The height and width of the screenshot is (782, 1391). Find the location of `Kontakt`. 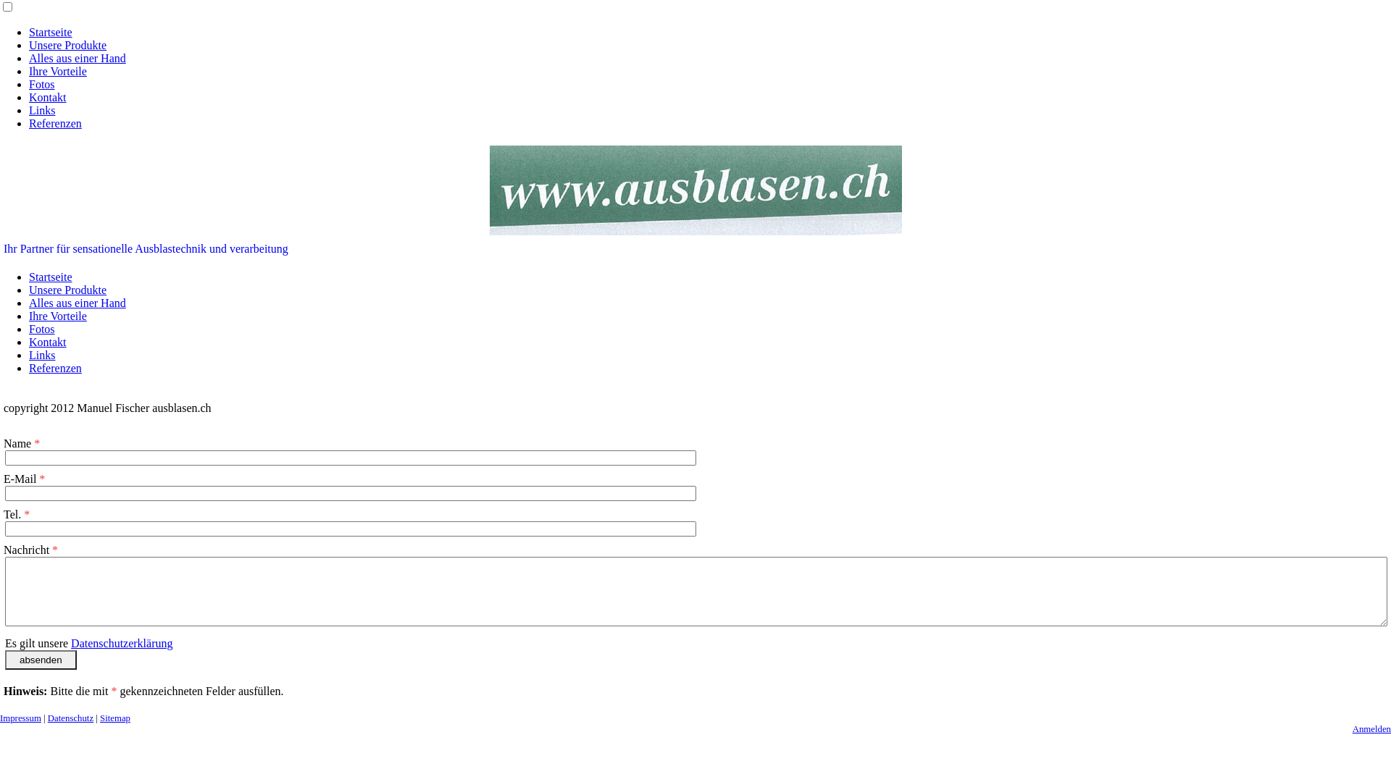

Kontakt is located at coordinates (48, 342).